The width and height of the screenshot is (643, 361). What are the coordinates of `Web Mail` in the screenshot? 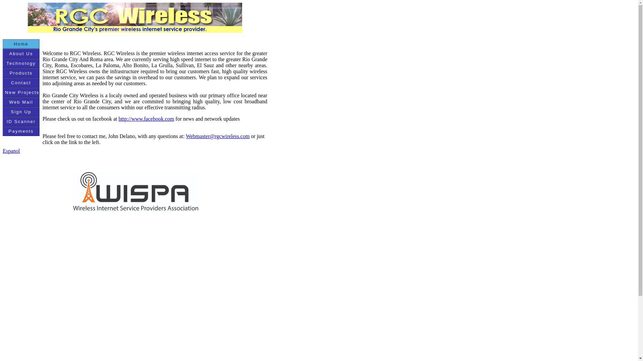 It's located at (21, 102).